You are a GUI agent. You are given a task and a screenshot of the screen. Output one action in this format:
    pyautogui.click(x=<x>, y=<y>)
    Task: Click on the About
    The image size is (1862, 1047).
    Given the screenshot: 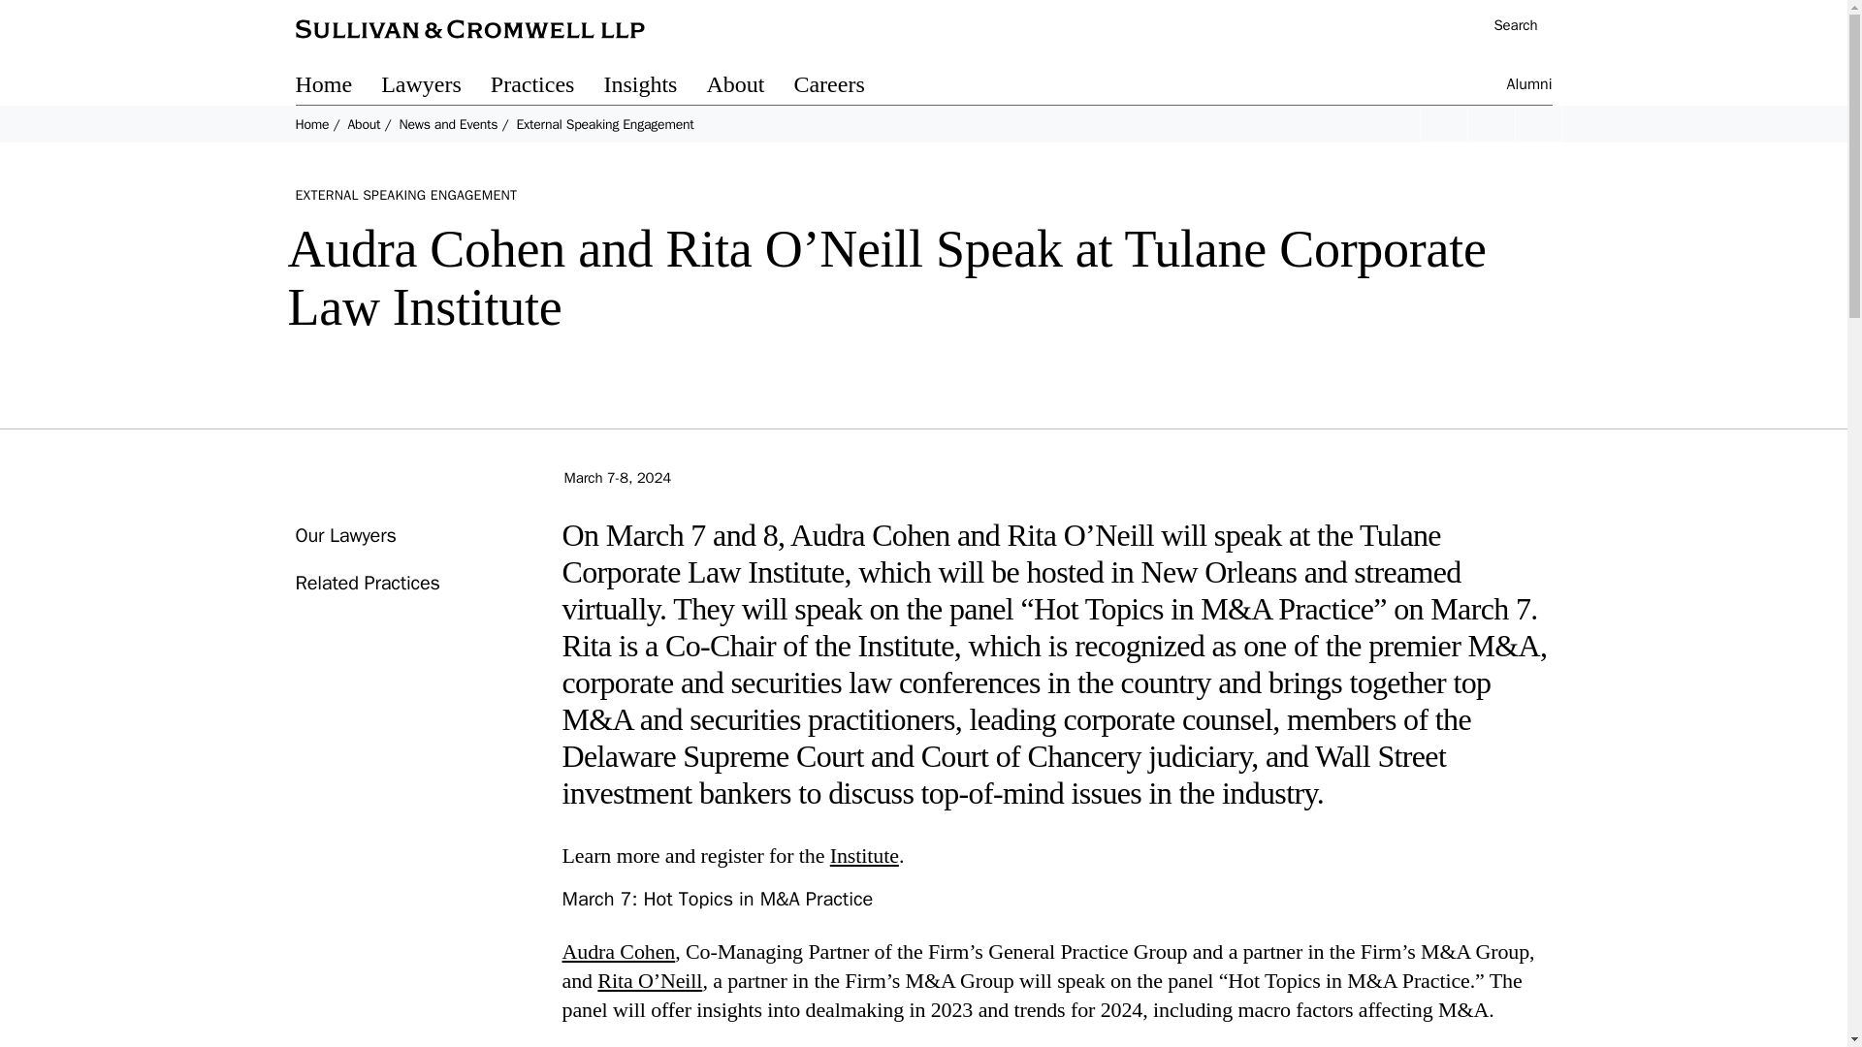 What is the action you would take?
    pyautogui.click(x=749, y=87)
    